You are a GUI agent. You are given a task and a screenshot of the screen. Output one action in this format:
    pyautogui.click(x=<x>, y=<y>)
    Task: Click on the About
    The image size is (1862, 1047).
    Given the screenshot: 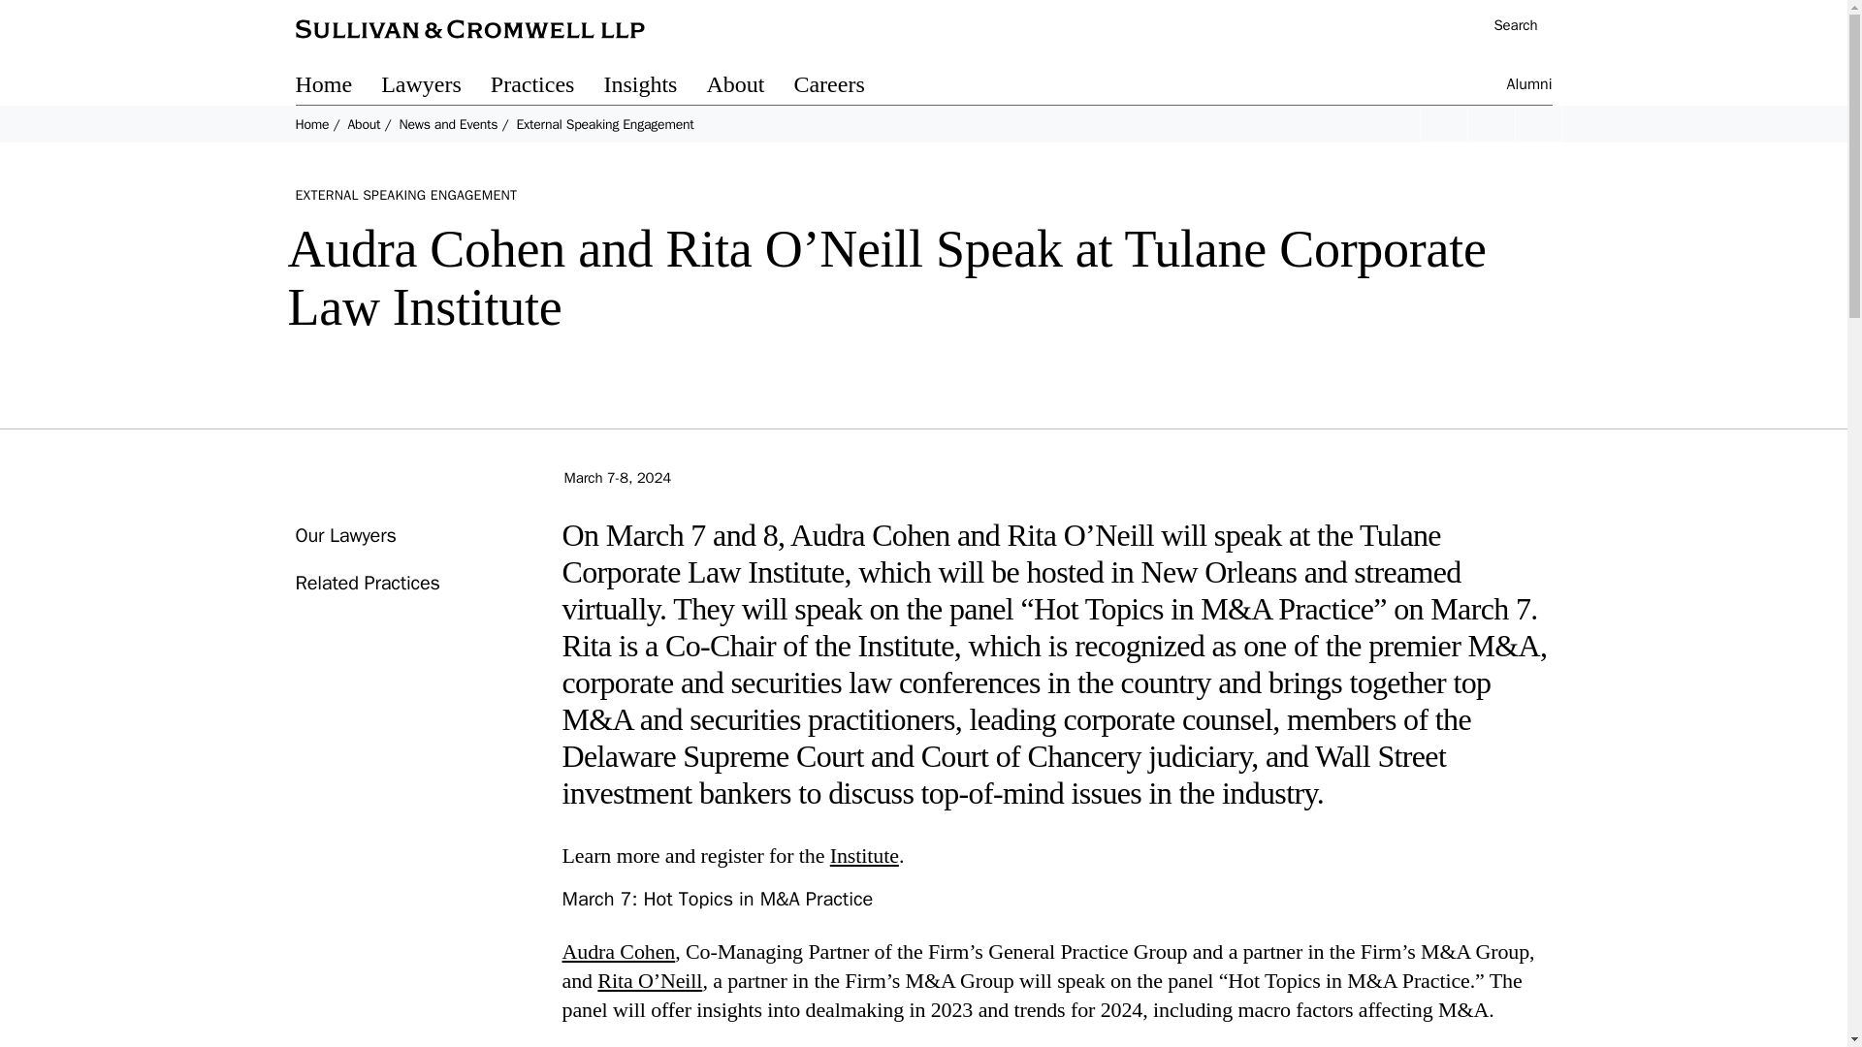 What is the action you would take?
    pyautogui.click(x=749, y=87)
    